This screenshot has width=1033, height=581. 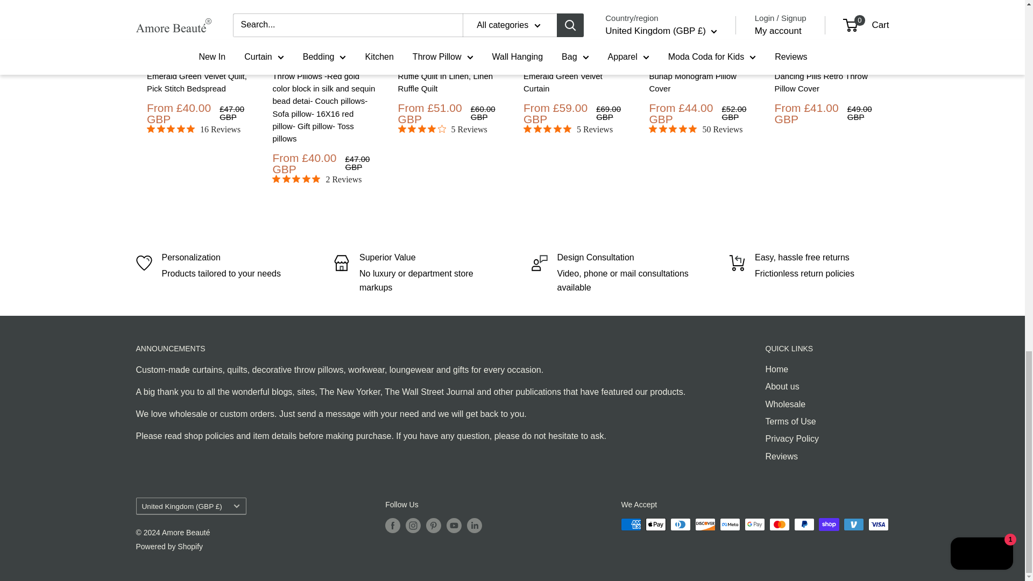 What do you see at coordinates (442, 129) in the screenshot?
I see `5 Reviews` at bounding box center [442, 129].